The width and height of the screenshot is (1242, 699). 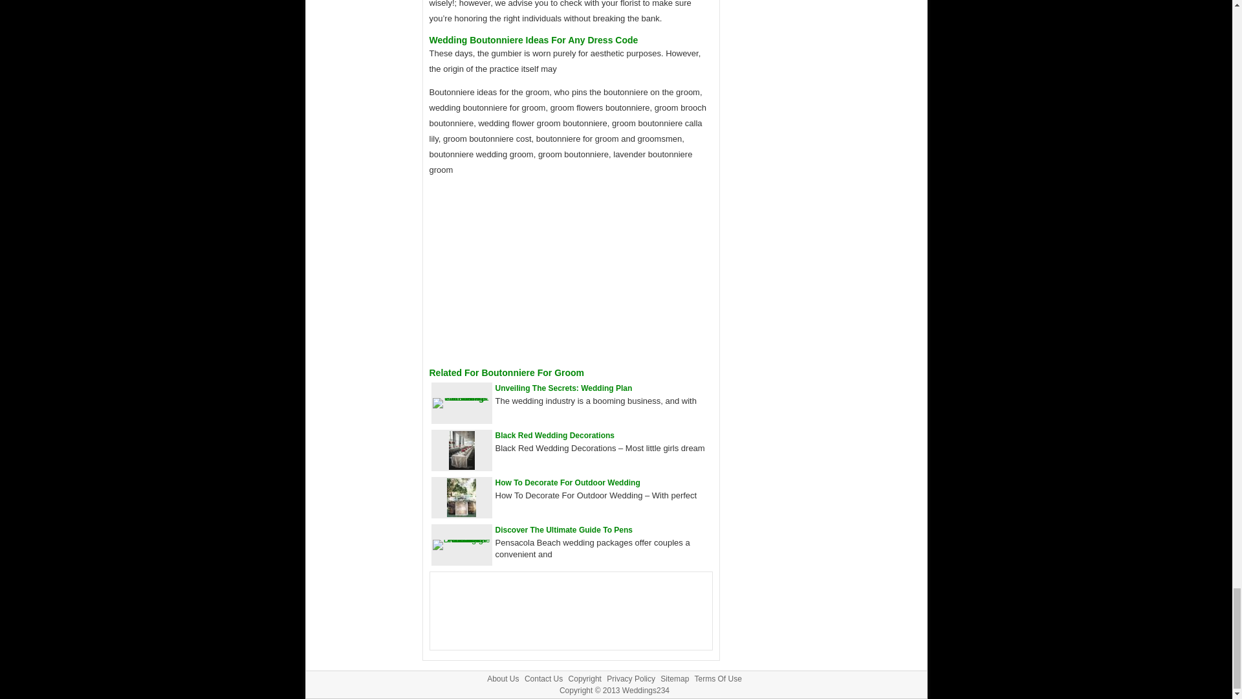 What do you see at coordinates (461, 467) in the screenshot?
I see `Black Red Wedding Decorations` at bounding box center [461, 467].